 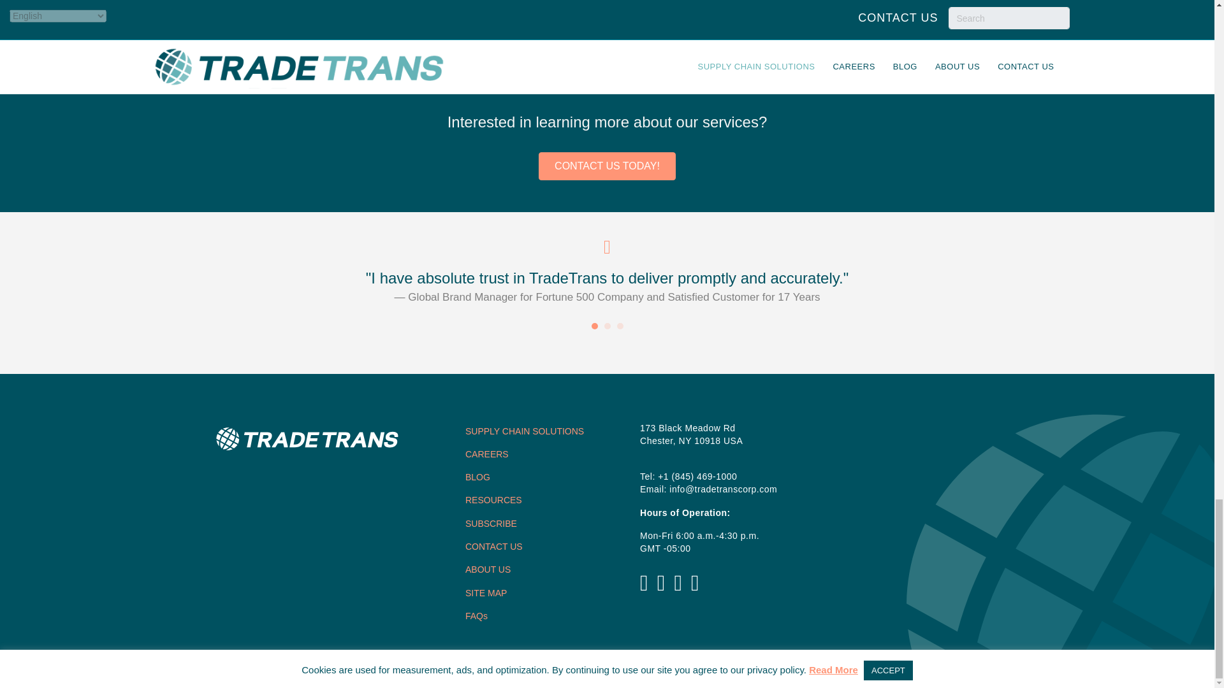 What do you see at coordinates (524, 431) in the screenshot?
I see `SUPPLY CHAIN SOLUTIONS` at bounding box center [524, 431].